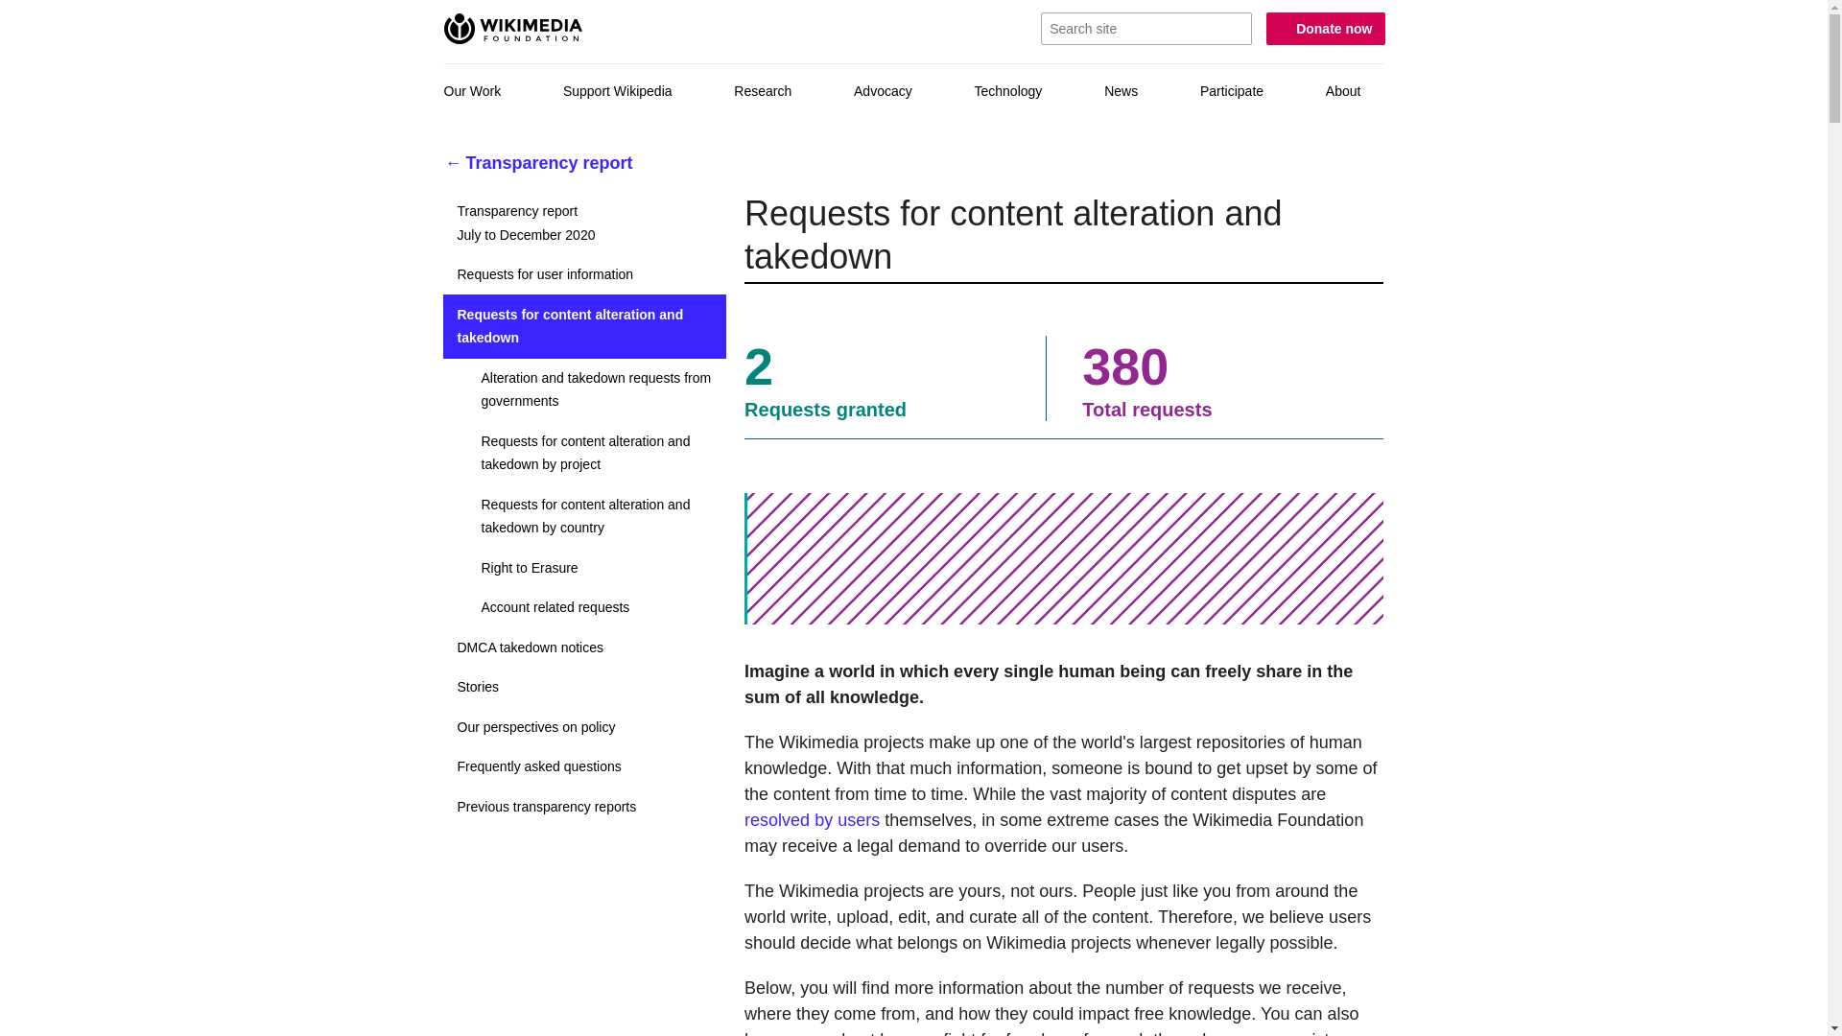  What do you see at coordinates (585, 806) in the screenshot?
I see `resolved by users` at bounding box center [585, 806].